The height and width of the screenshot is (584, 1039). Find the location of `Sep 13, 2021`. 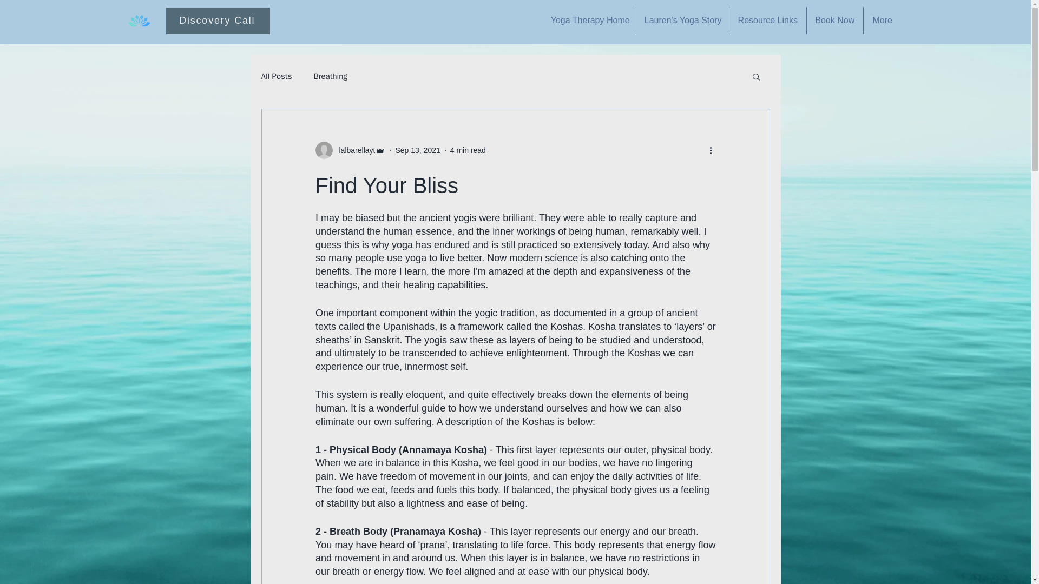

Sep 13, 2021 is located at coordinates (417, 150).